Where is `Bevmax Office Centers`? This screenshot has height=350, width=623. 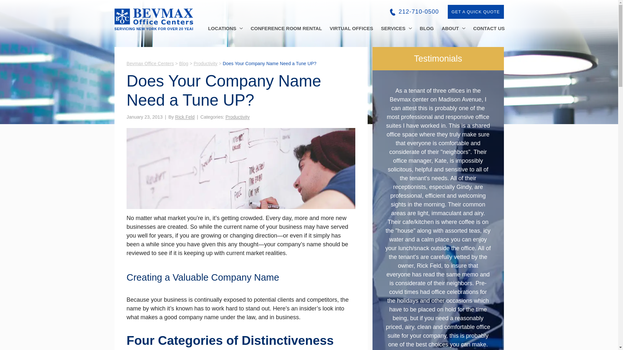
Bevmax Office Centers is located at coordinates (150, 64).